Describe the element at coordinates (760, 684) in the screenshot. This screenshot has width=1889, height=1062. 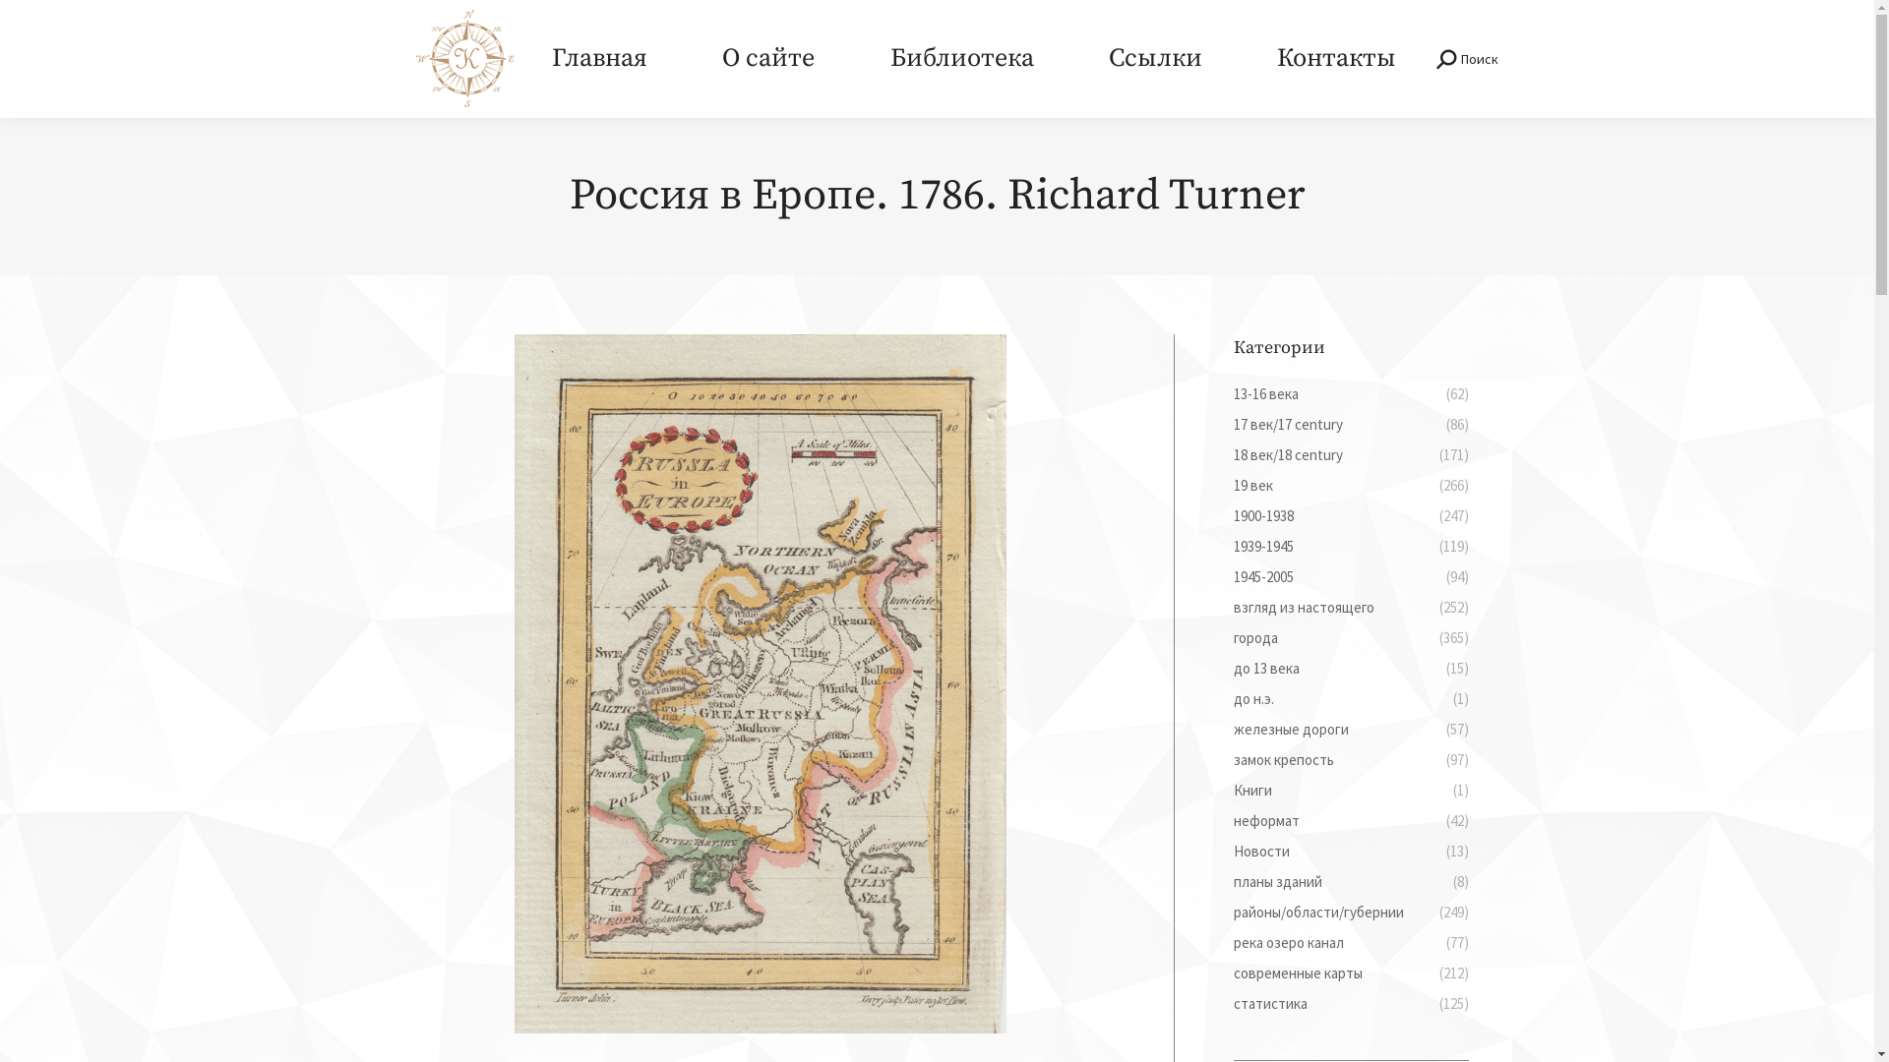
I see `1786TURNER` at that location.